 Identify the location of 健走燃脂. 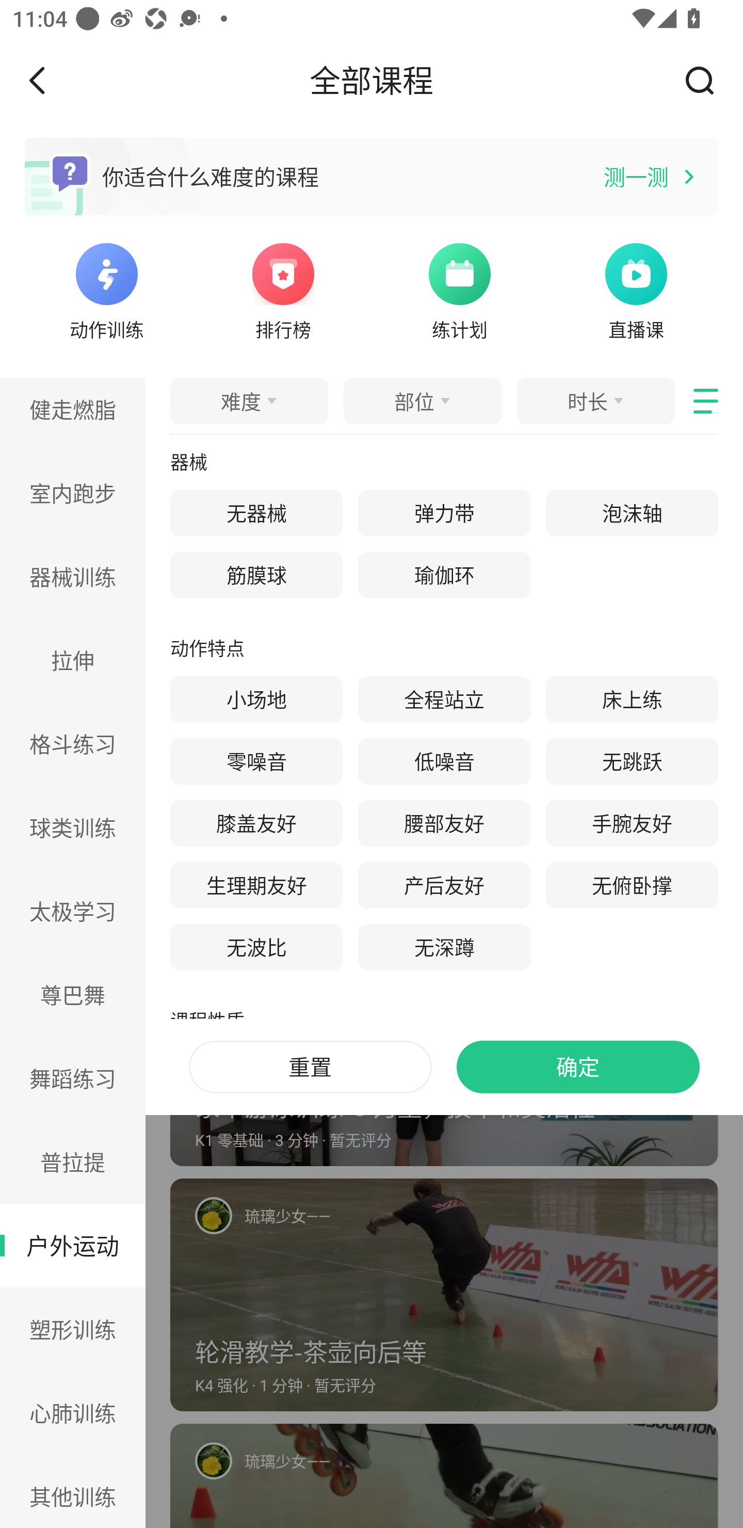
(73, 414).